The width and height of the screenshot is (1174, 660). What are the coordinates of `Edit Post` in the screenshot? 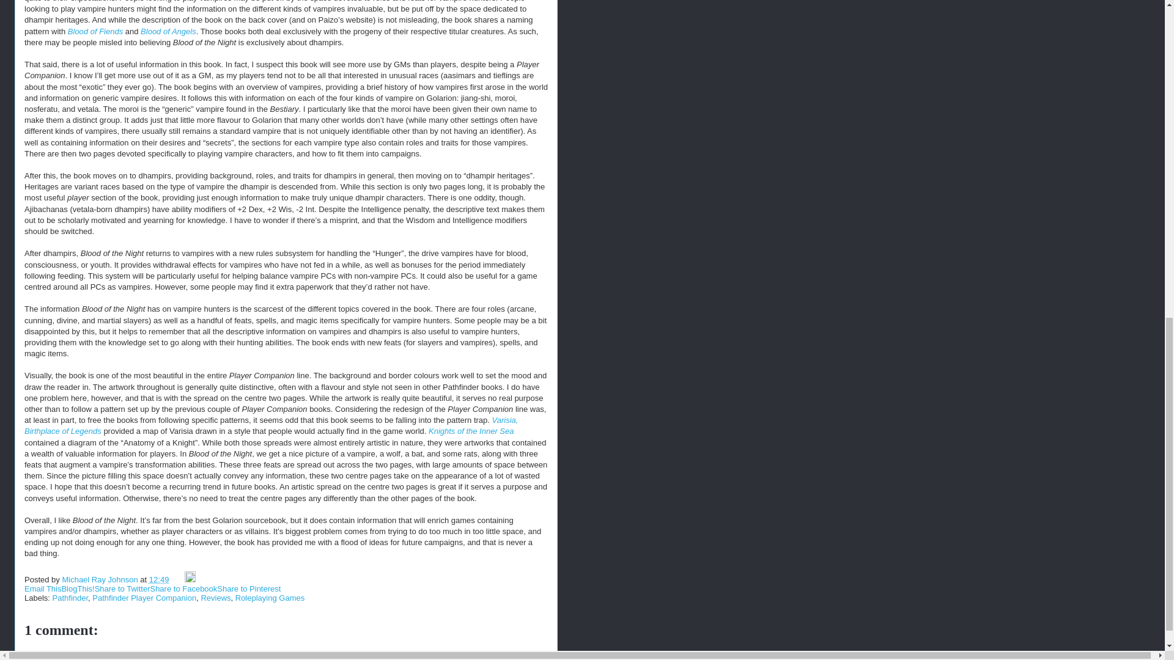 It's located at (190, 579).